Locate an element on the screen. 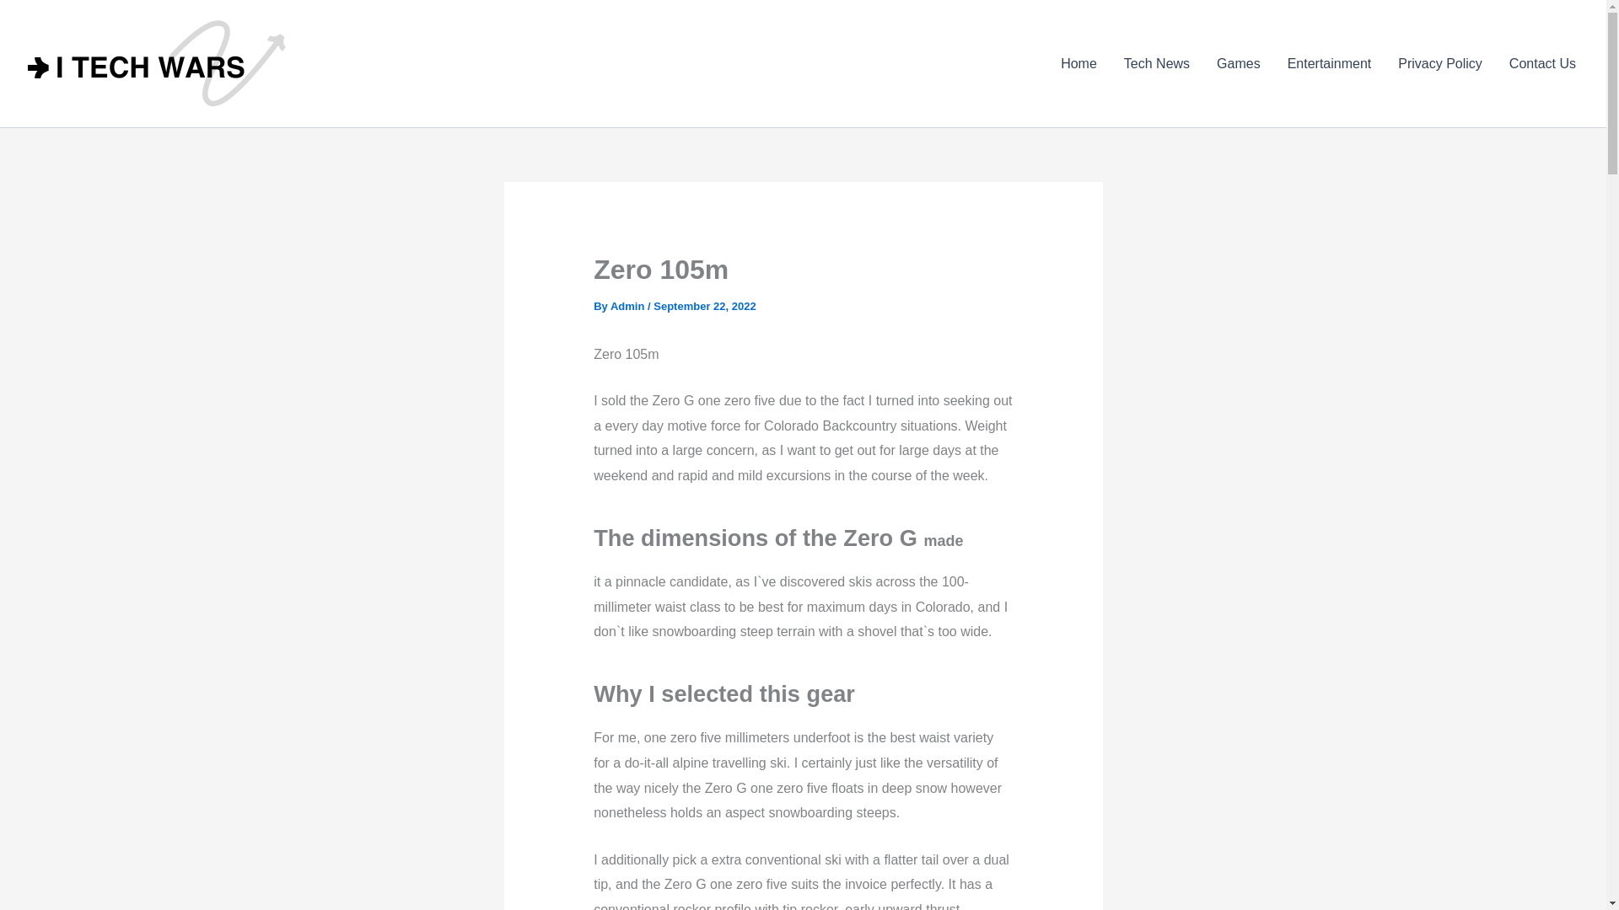  Privacy Policy is located at coordinates (1440, 63).